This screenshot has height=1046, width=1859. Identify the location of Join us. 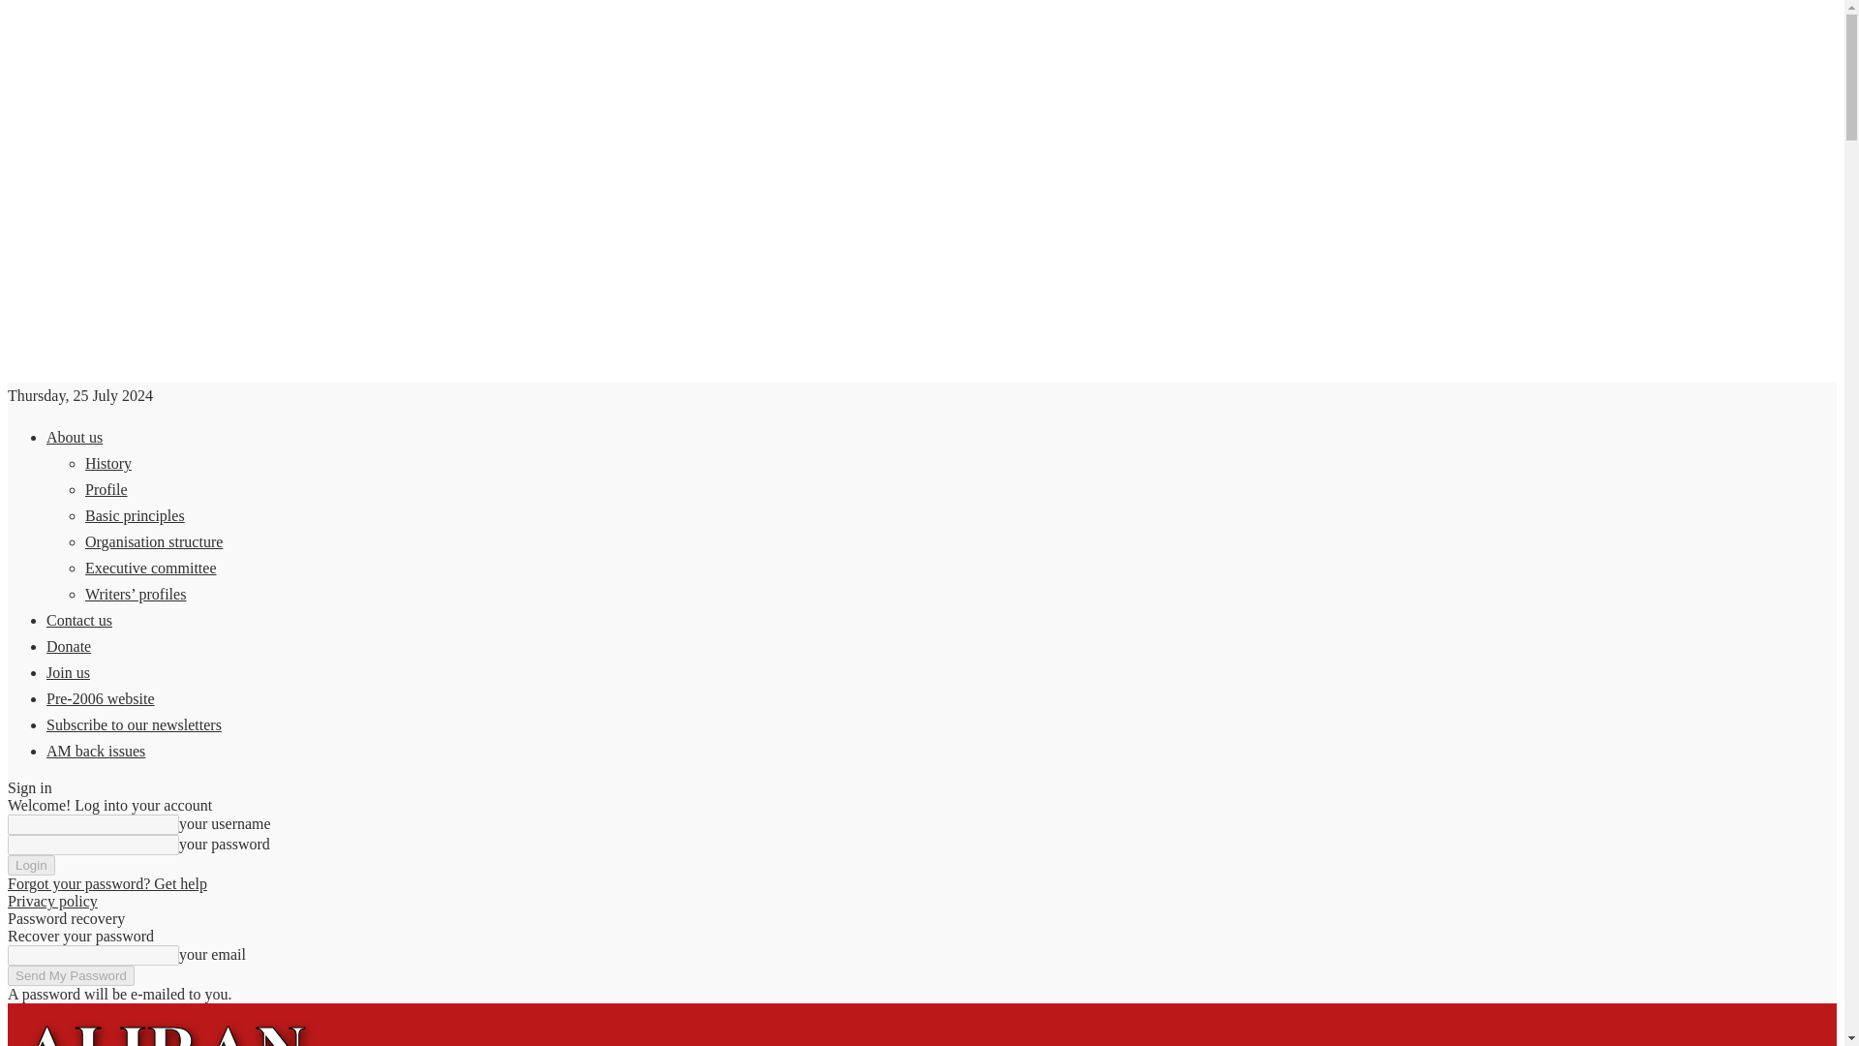
(68, 672).